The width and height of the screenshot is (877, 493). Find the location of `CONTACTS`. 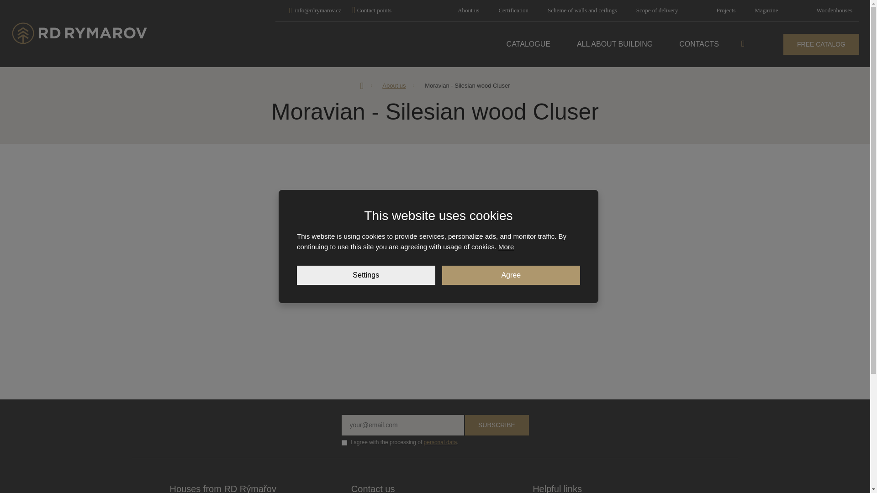

CONTACTS is located at coordinates (699, 44).